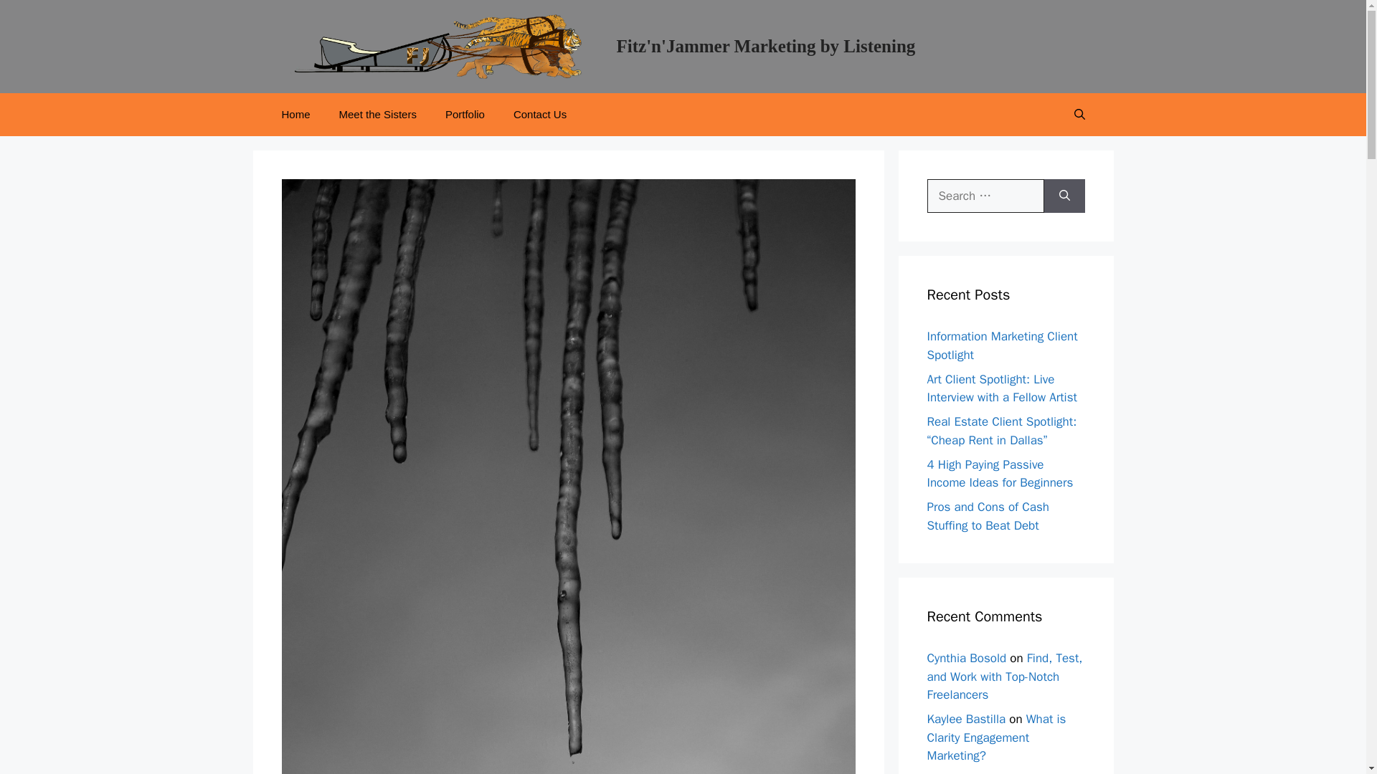 The height and width of the screenshot is (774, 1377). Describe the element at coordinates (539, 115) in the screenshot. I see `Contact Us` at that location.